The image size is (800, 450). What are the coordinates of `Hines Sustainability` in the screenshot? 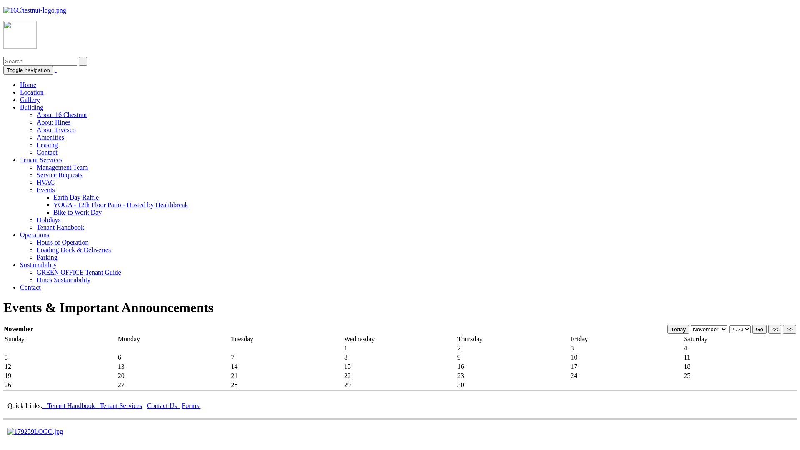 It's located at (63, 280).